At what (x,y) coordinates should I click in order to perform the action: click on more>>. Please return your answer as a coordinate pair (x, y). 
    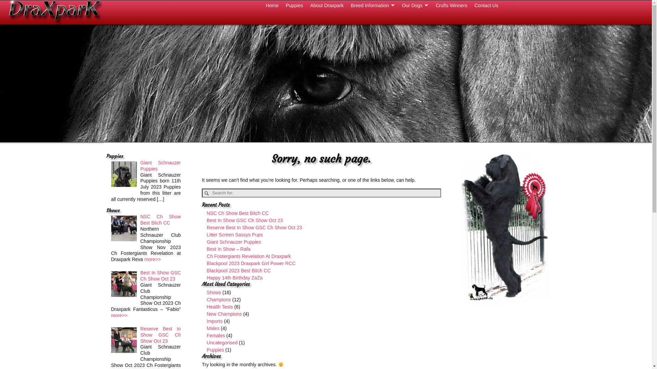
    Looking at the image, I should click on (119, 315).